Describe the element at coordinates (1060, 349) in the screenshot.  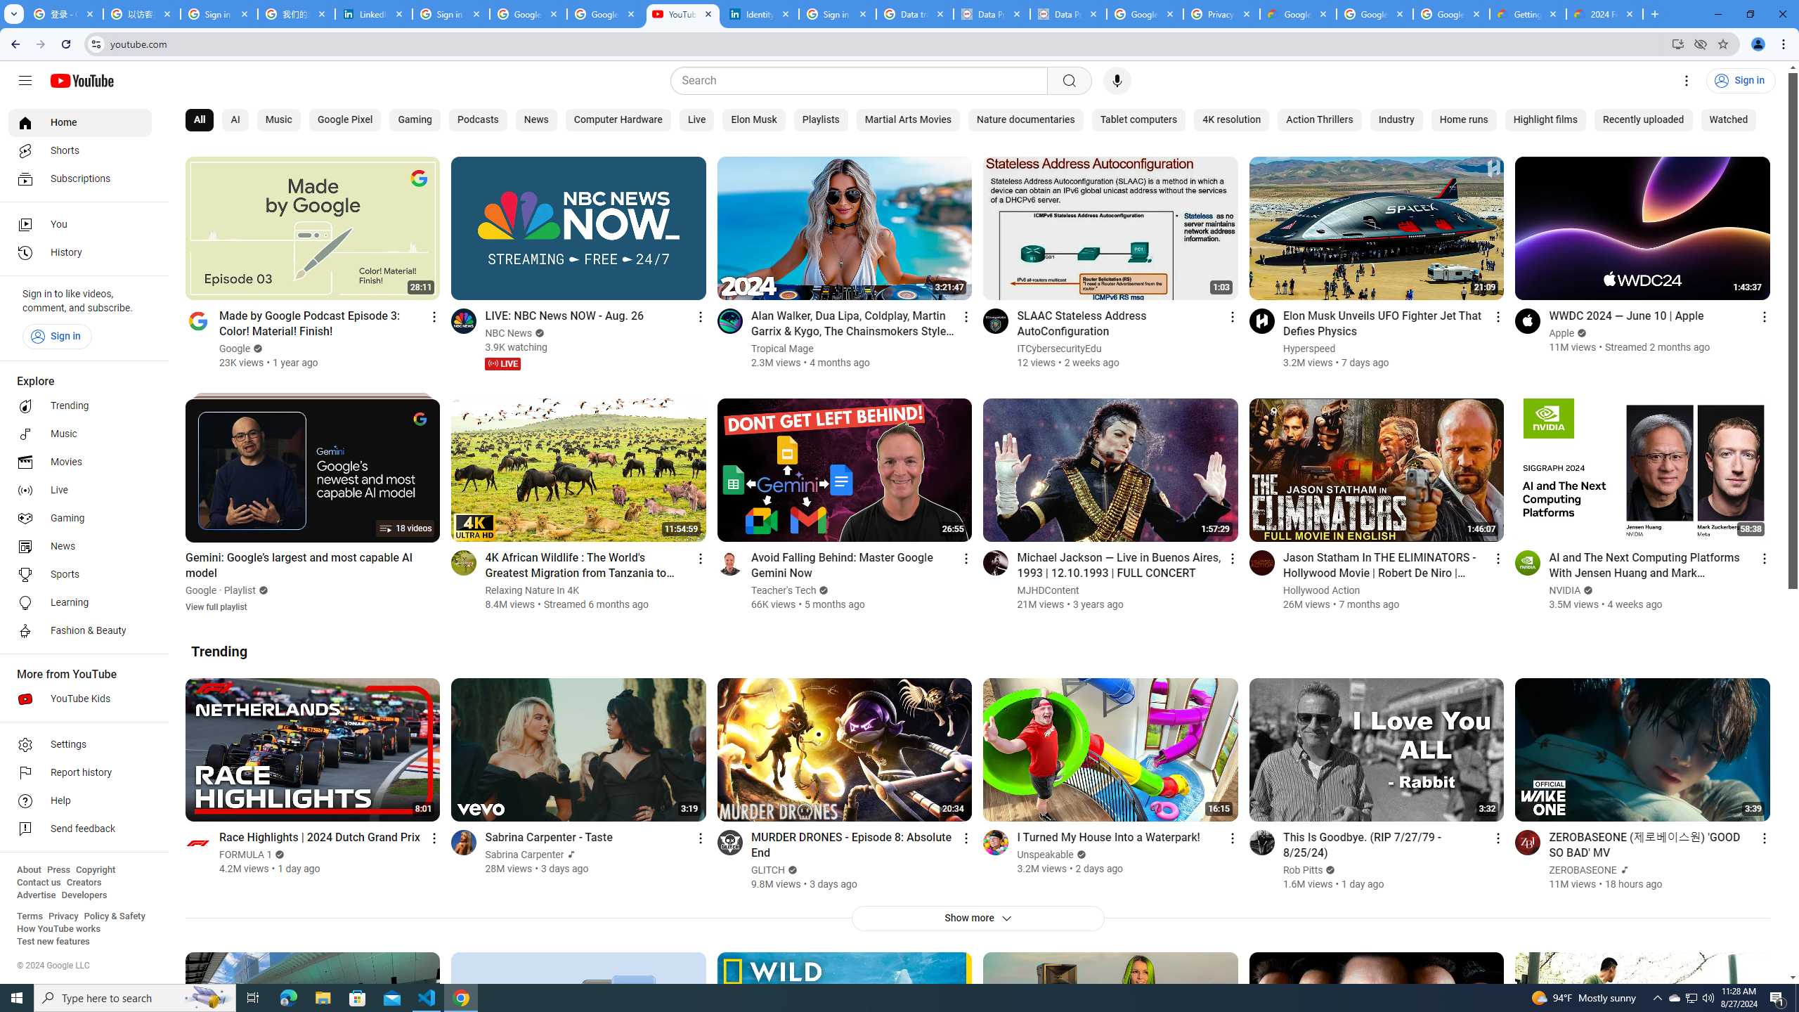
I see `ITCybersecurityEdu` at that location.